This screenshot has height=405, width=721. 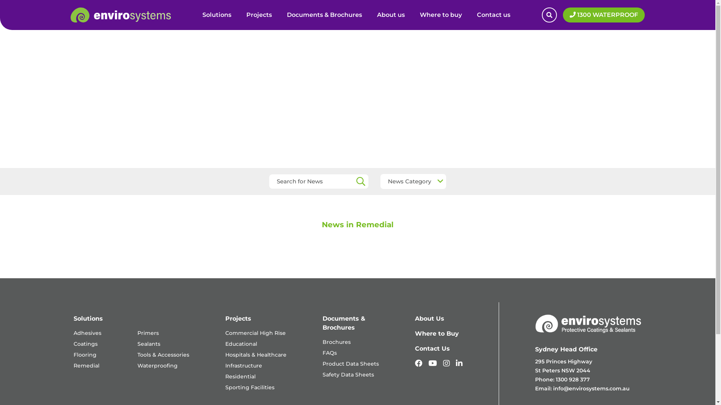 I want to click on Where to buy, so click(x=441, y=15).